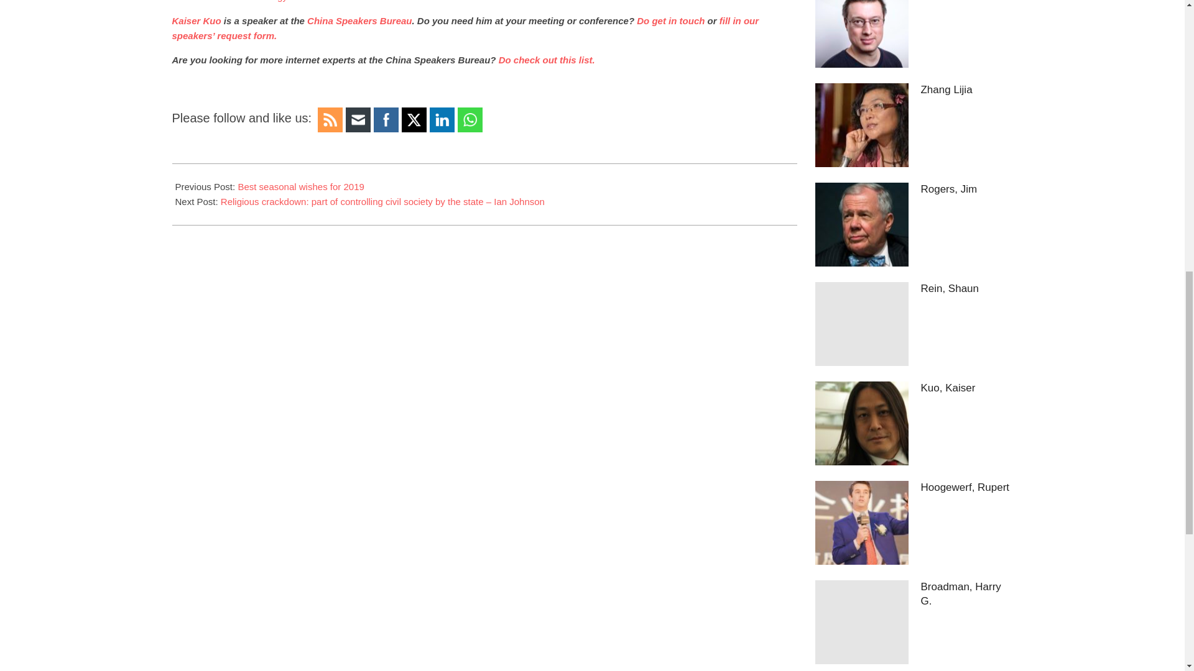  What do you see at coordinates (547, 60) in the screenshot?
I see `Do check out this list.` at bounding box center [547, 60].